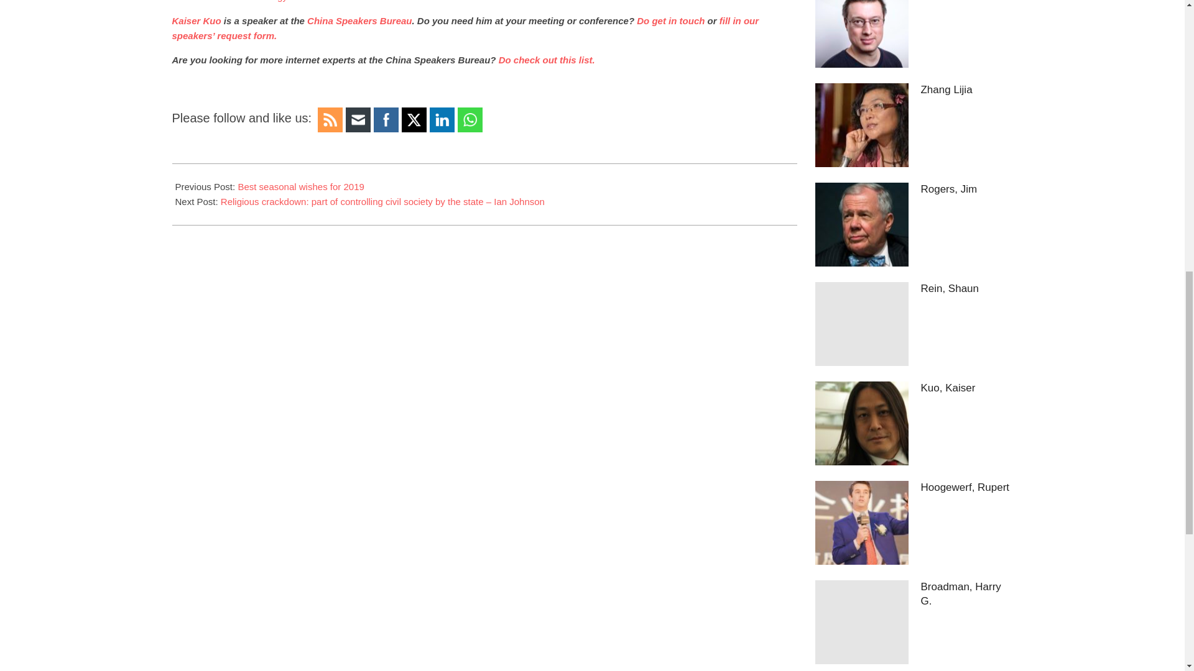  What do you see at coordinates (547, 60) in the screenshot?
I see `Do check out this list.` at bounding box center [547, 60].